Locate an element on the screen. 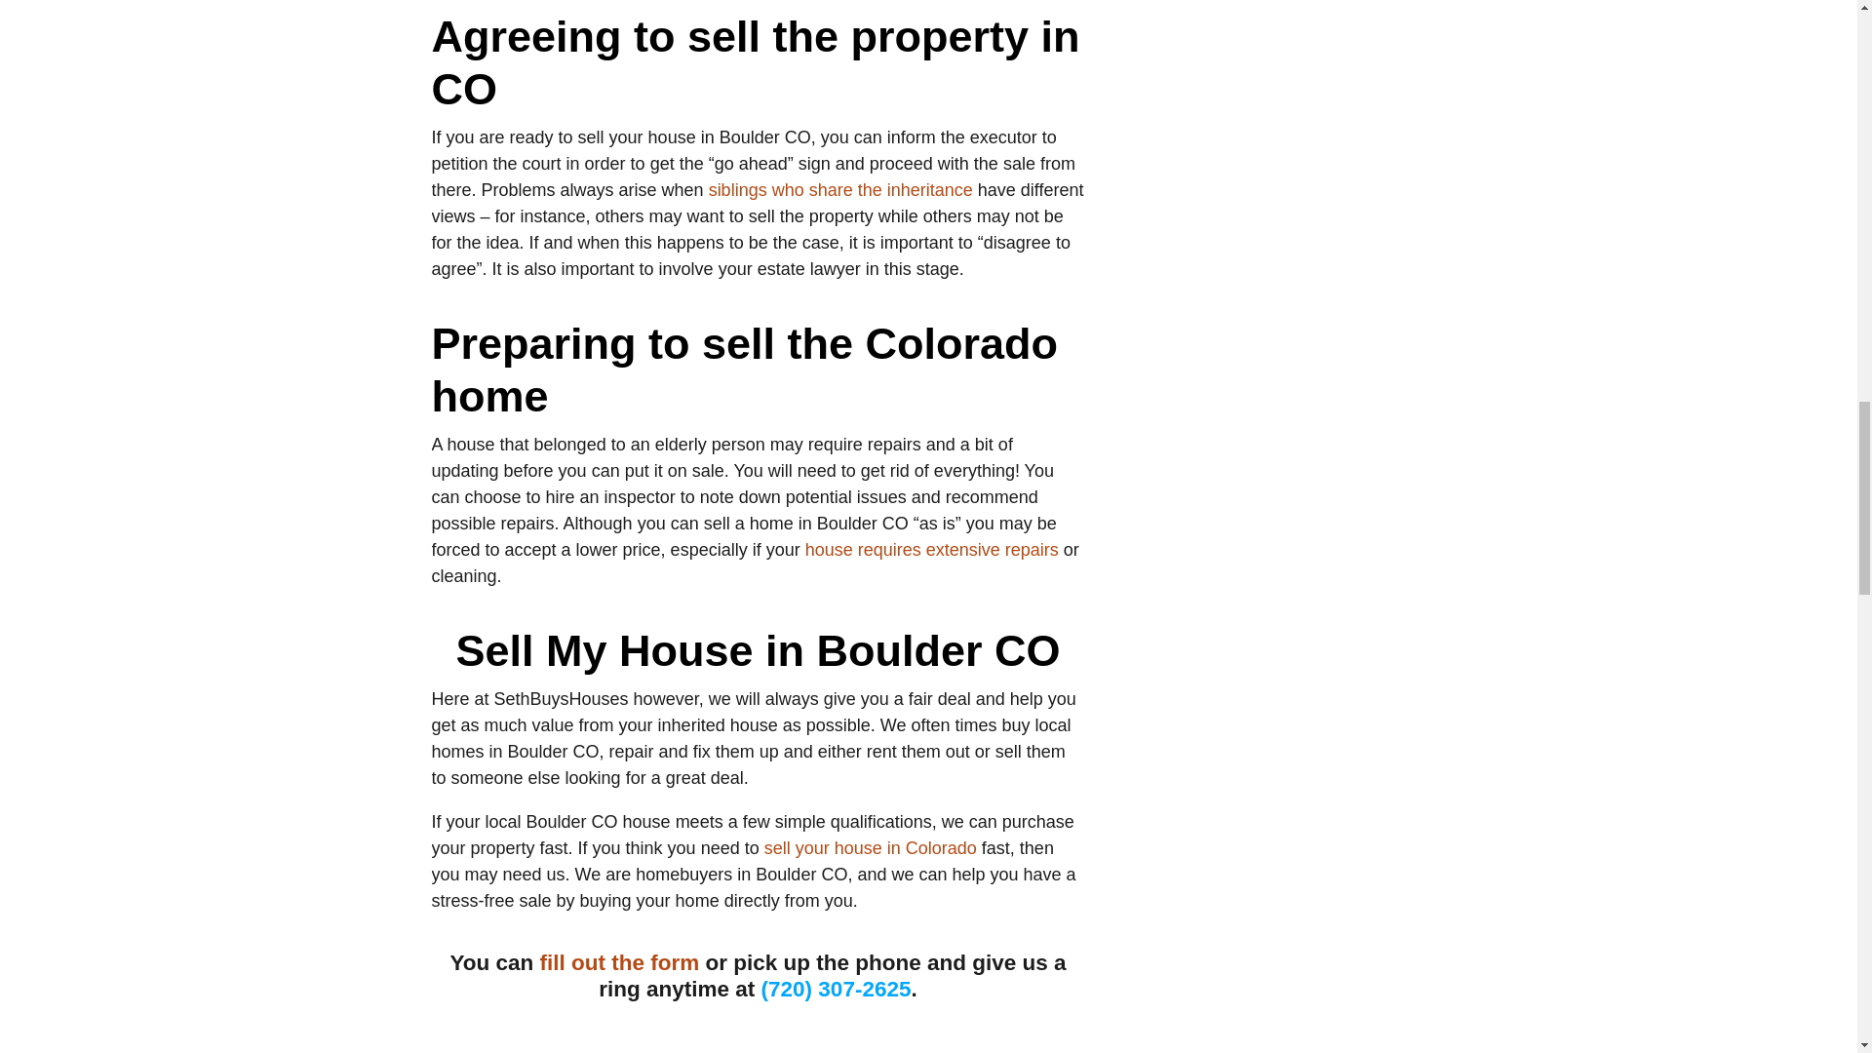  house requires extensive repairs is located at coordinates (932, 550).